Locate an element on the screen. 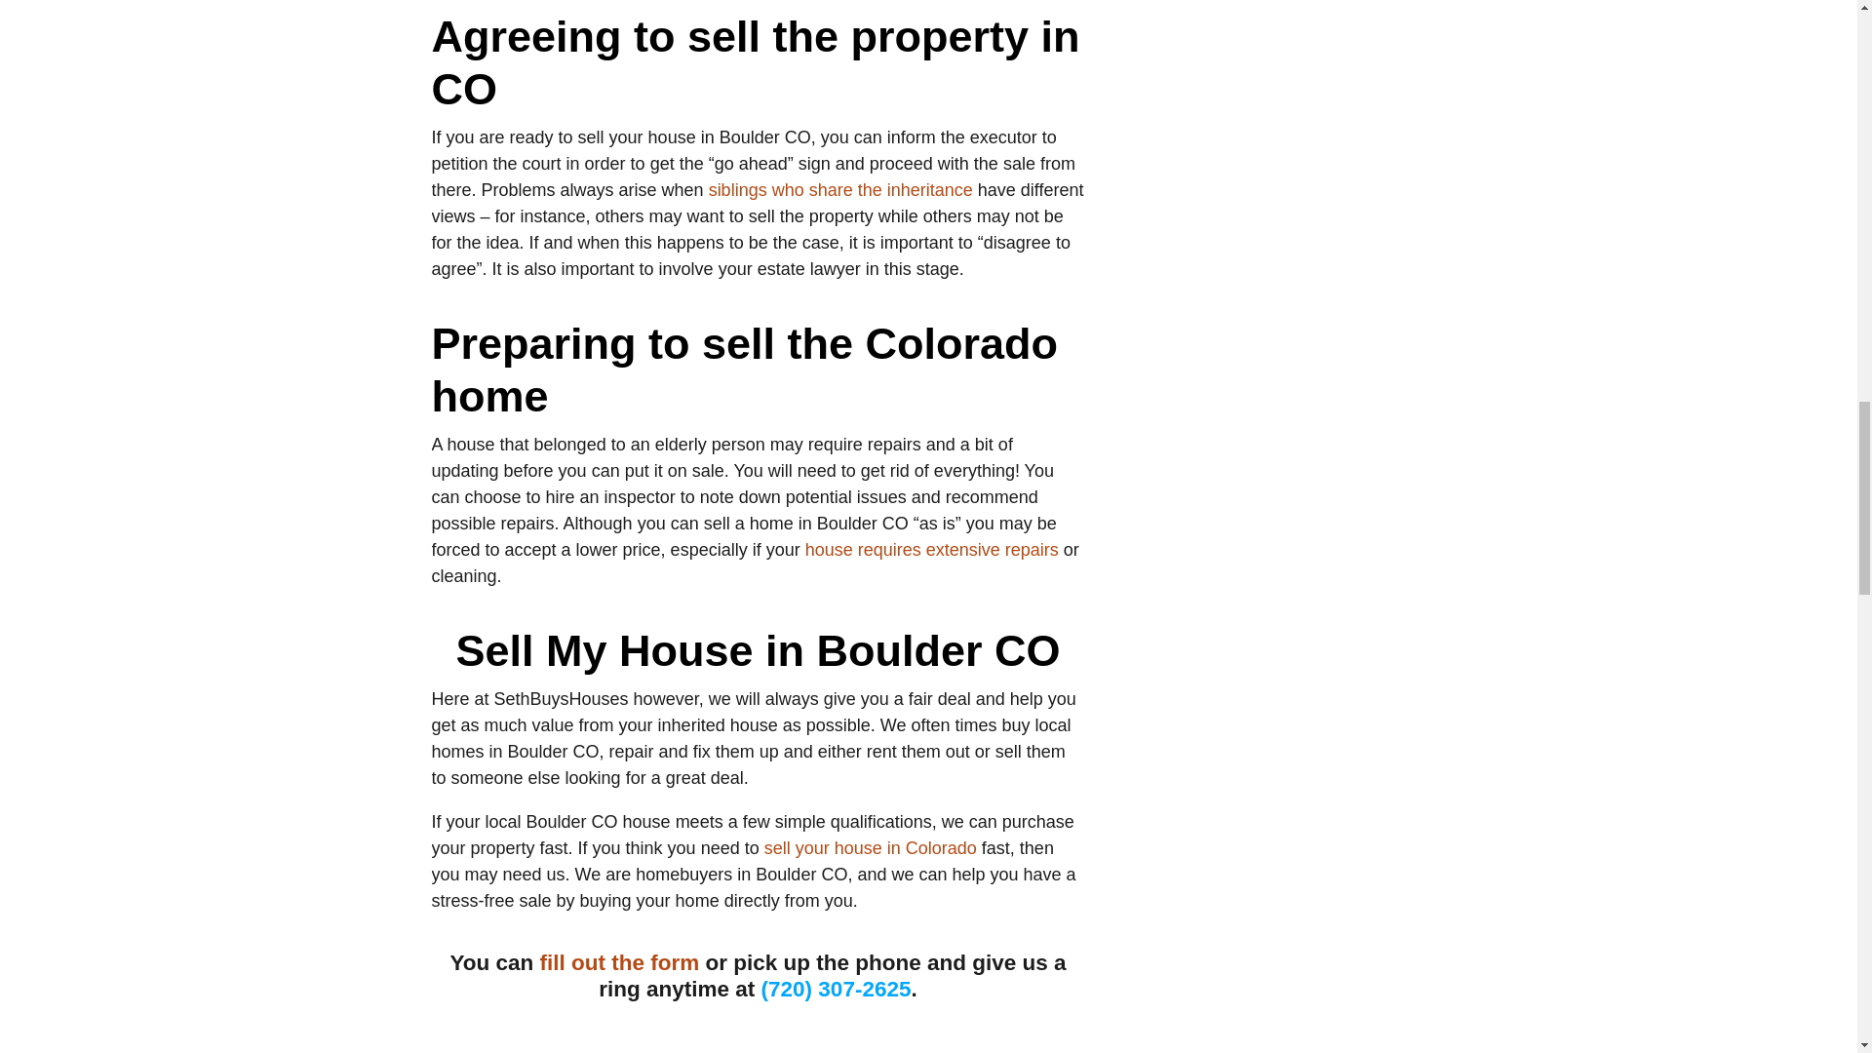  house requires extensive repairs is located at coordinates (932, 550).